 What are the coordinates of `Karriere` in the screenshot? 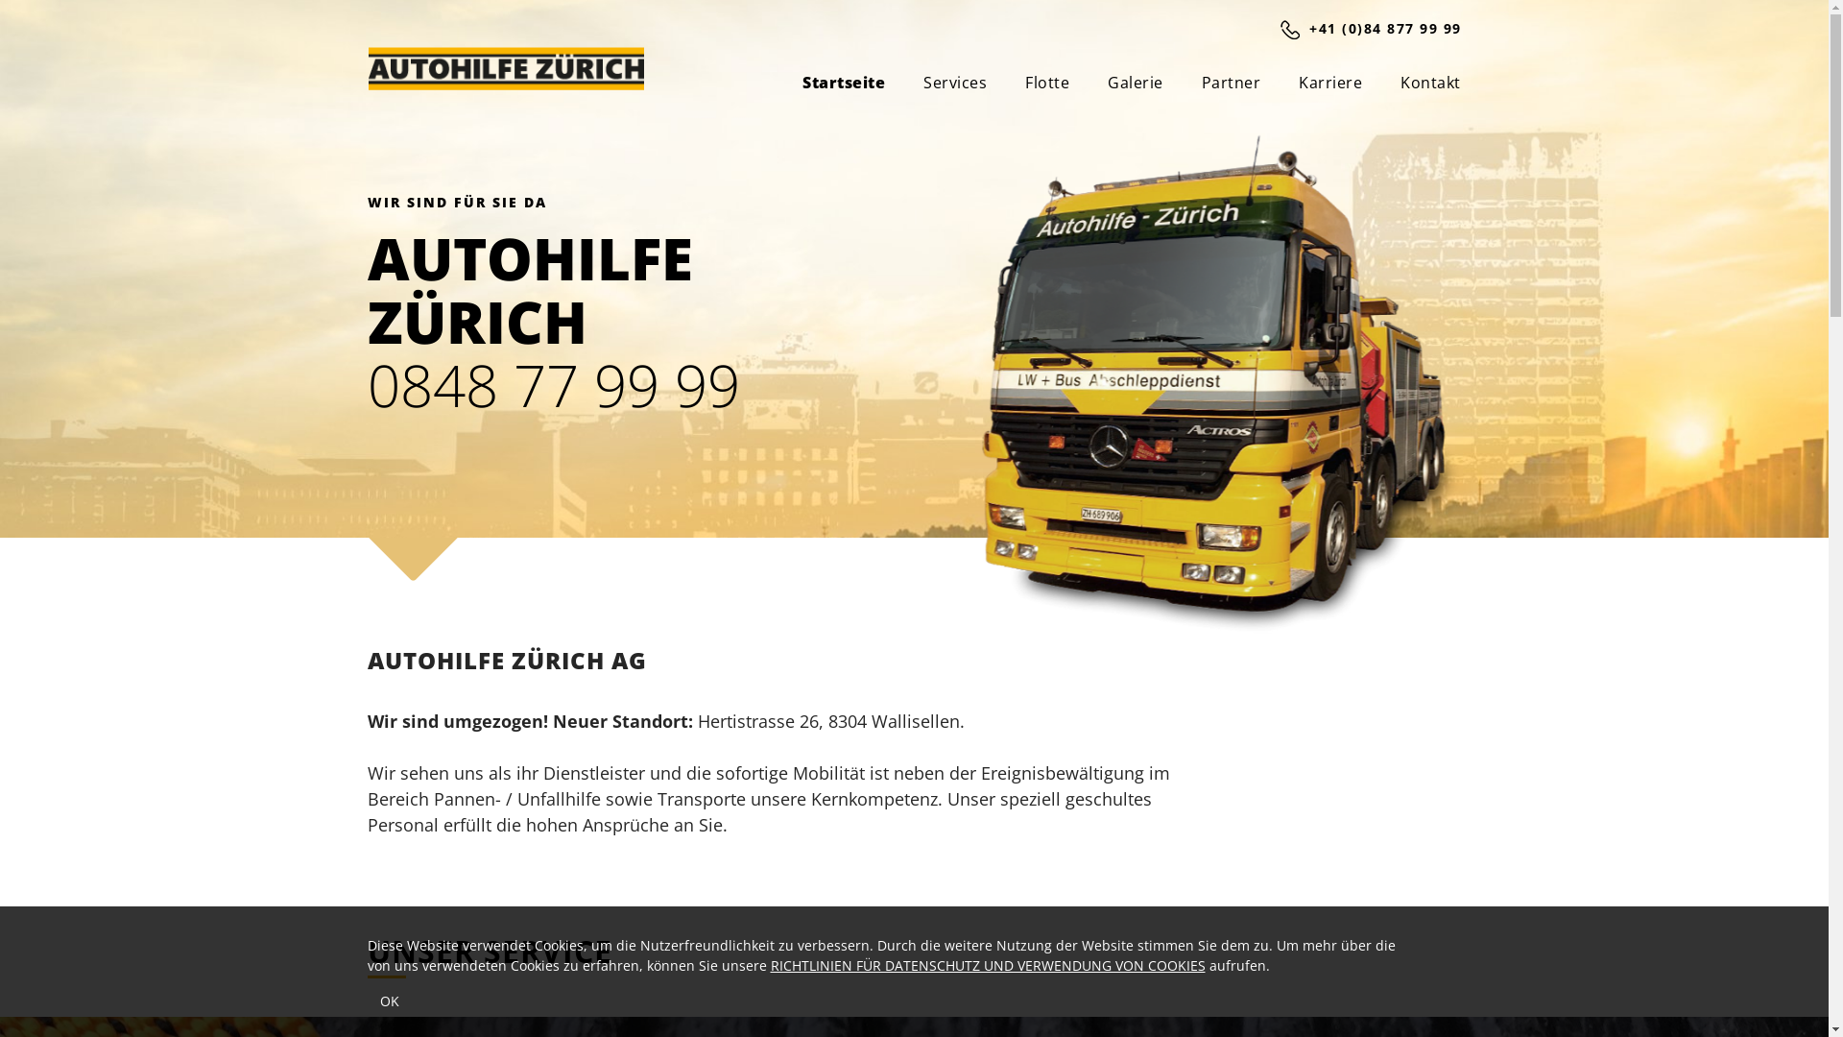 It's located at (1330, 79).